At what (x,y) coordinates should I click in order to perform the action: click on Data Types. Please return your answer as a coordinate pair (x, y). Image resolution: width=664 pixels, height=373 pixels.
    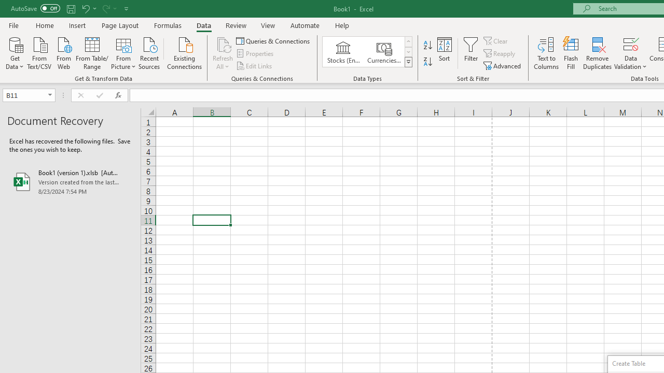
    Looking at the image, I should click on (408, 62).